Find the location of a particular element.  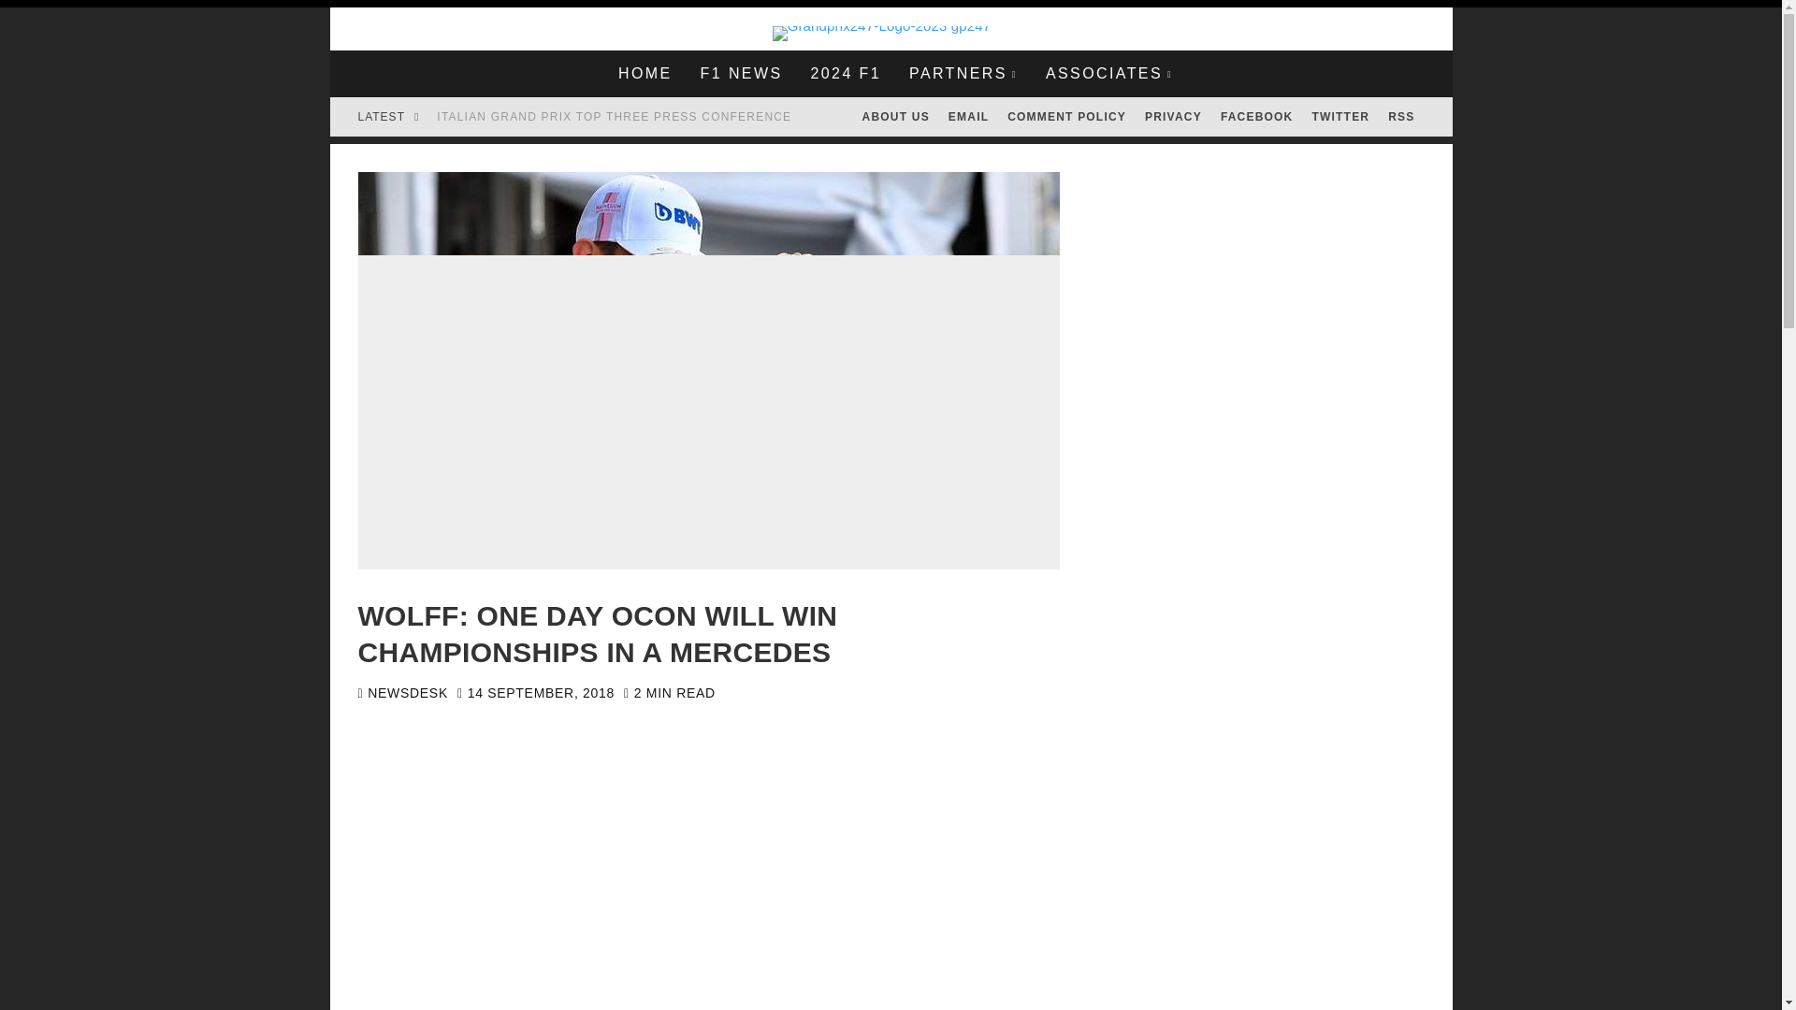

Italian Grand Prix Top Three Press Conference is located at coordinates (614, 116).